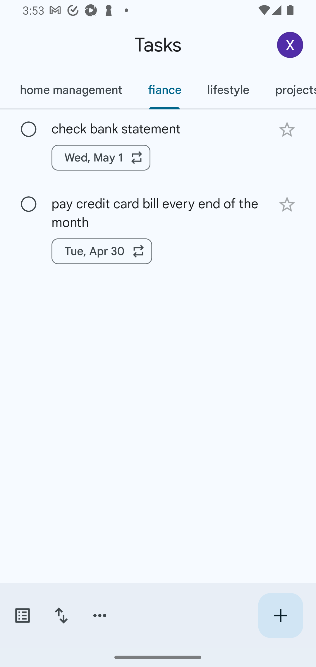 This screenshot has height=667, width=316. Describe the element at coordinates (61, 616) in the screenshot. I see `Change sort order` at that location.